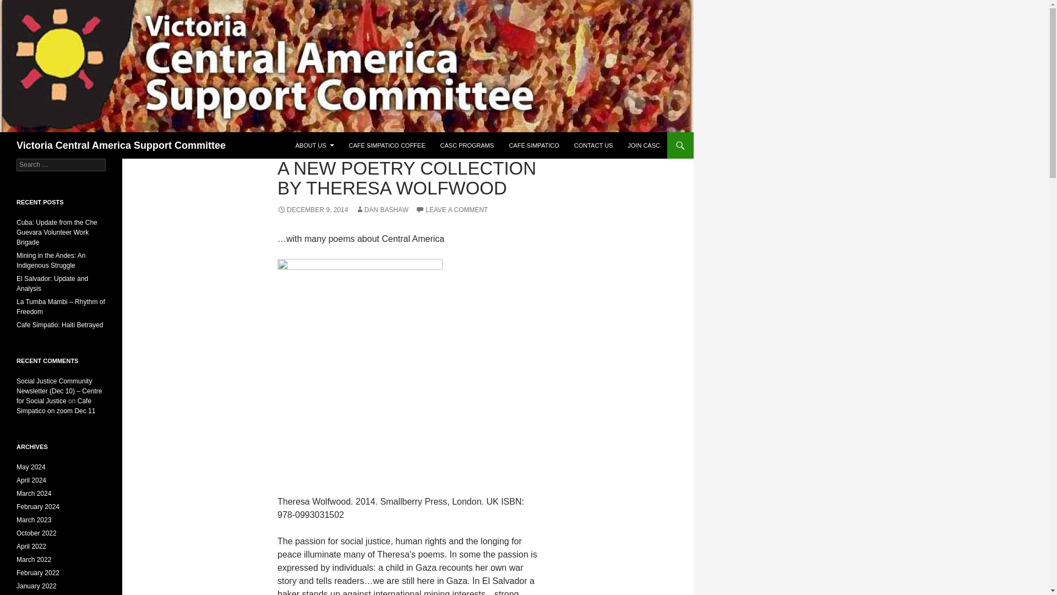 Image resolution: width=1057 pixels, height=595 pixels. I want to click on Search, so click(22, 6).